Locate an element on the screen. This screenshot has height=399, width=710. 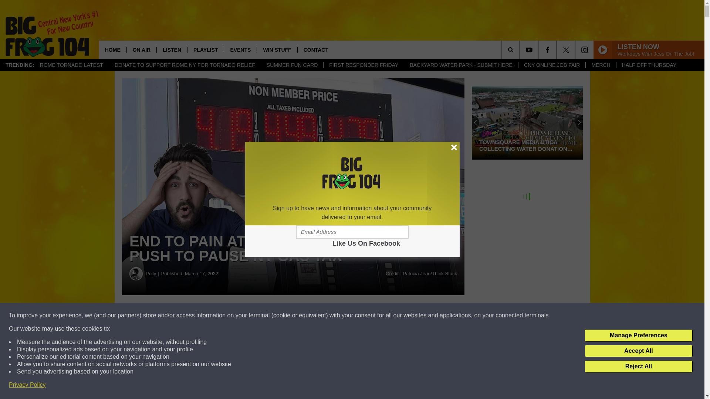
Share on Twitter is located at coordinates (362, 316).